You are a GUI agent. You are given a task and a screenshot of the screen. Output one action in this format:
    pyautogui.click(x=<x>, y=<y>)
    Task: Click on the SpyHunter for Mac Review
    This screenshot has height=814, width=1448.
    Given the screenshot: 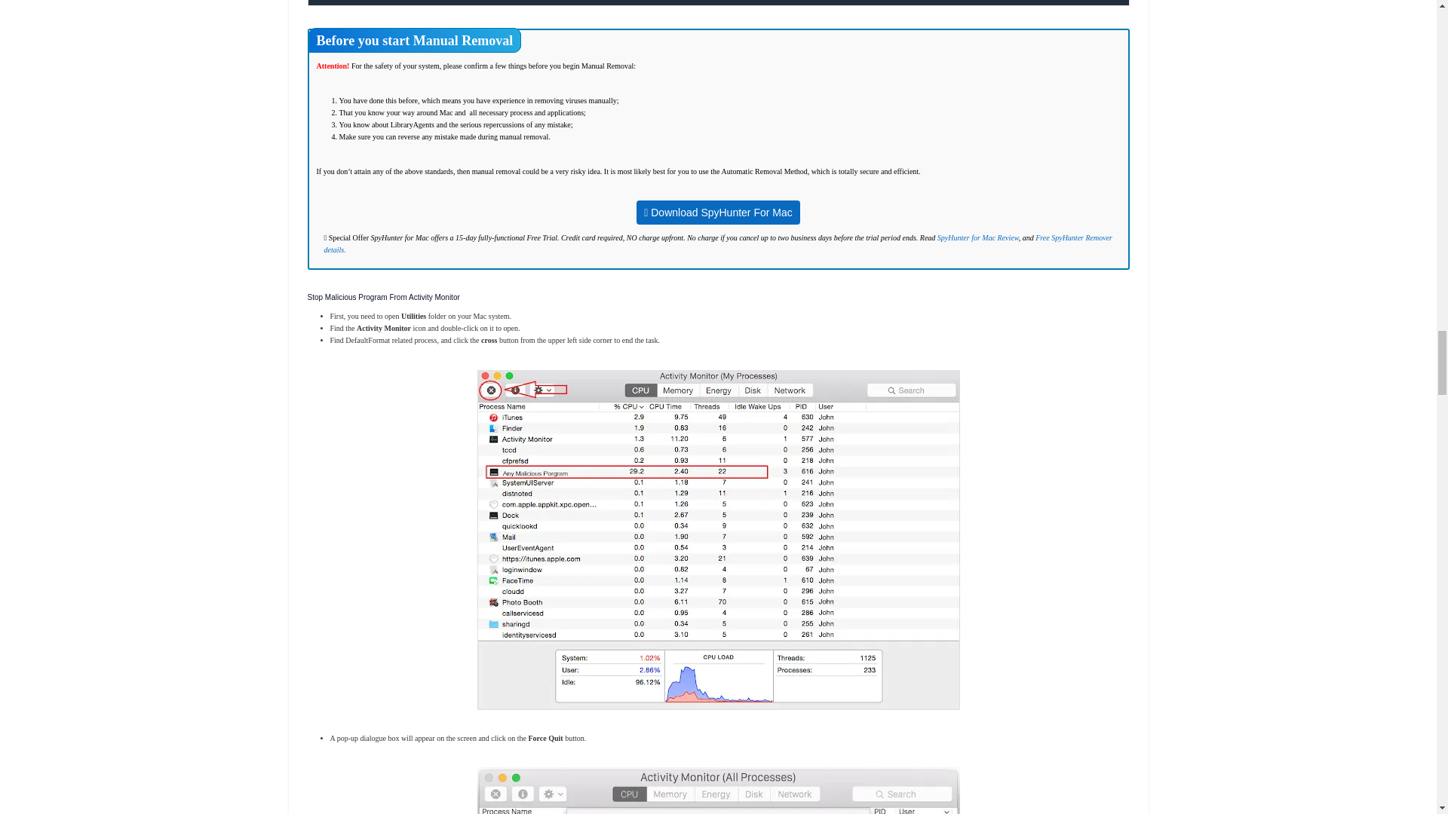 What is the action you would take?
    pyautogui.click(x=977, y=237)
    